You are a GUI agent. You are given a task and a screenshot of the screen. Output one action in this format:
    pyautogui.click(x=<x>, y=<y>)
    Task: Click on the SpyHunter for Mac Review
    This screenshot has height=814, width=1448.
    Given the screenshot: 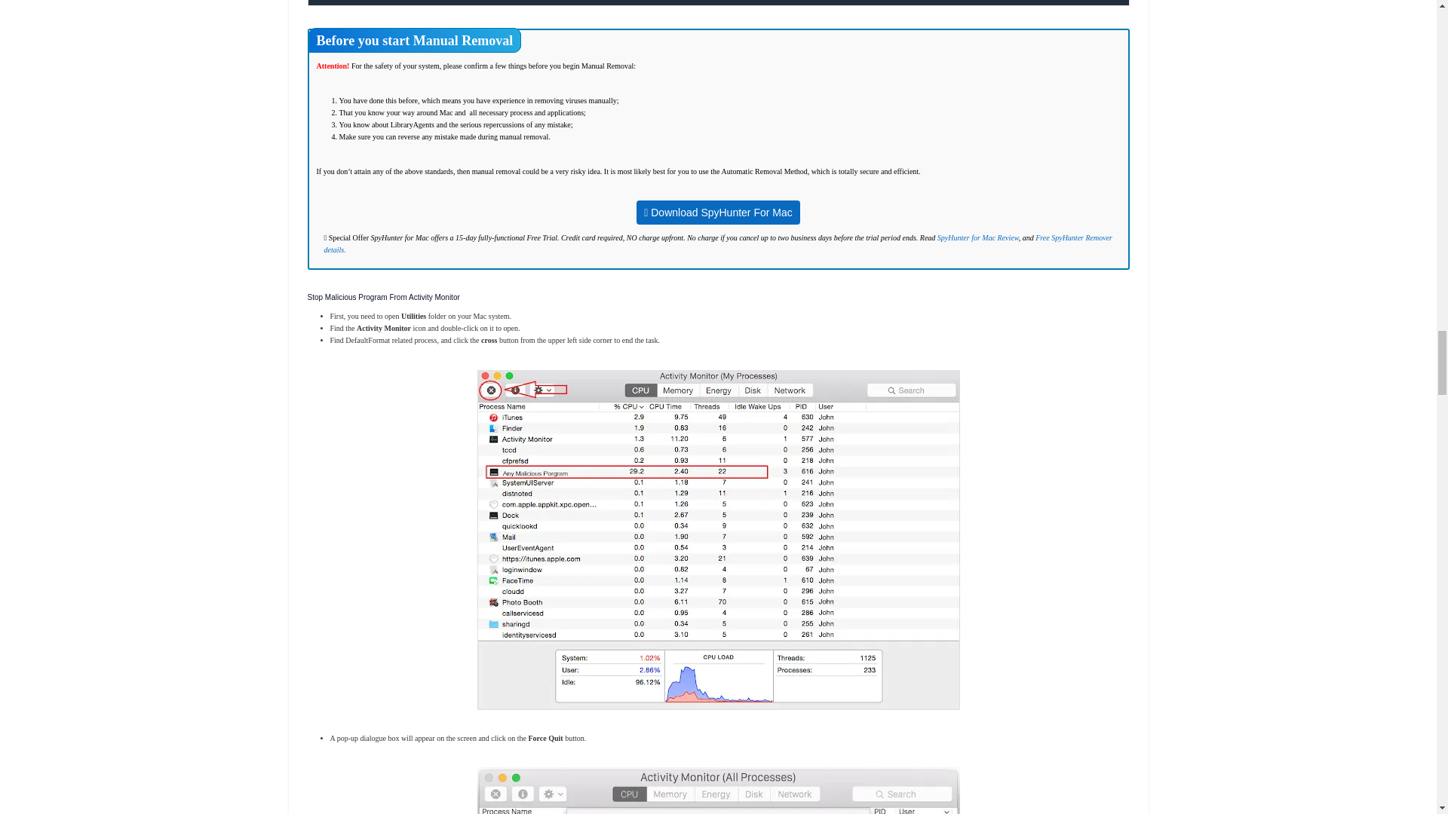 What is the action you would take?
    pyautogui.click(x=977, y=237)
    